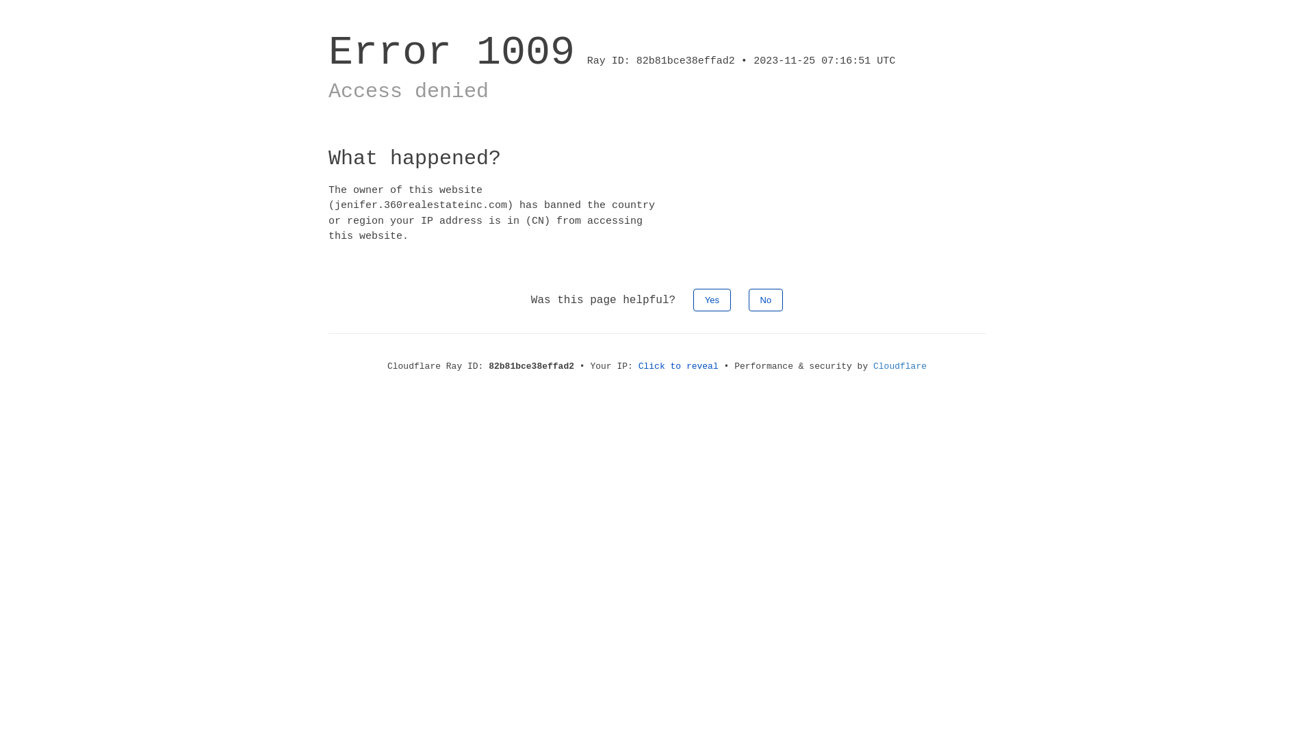 This screenshot has height=739, width=1314. What do you see at coordinates (712, 300) in the screenshot?
I see `Yes` at bounding box center [712, 300].